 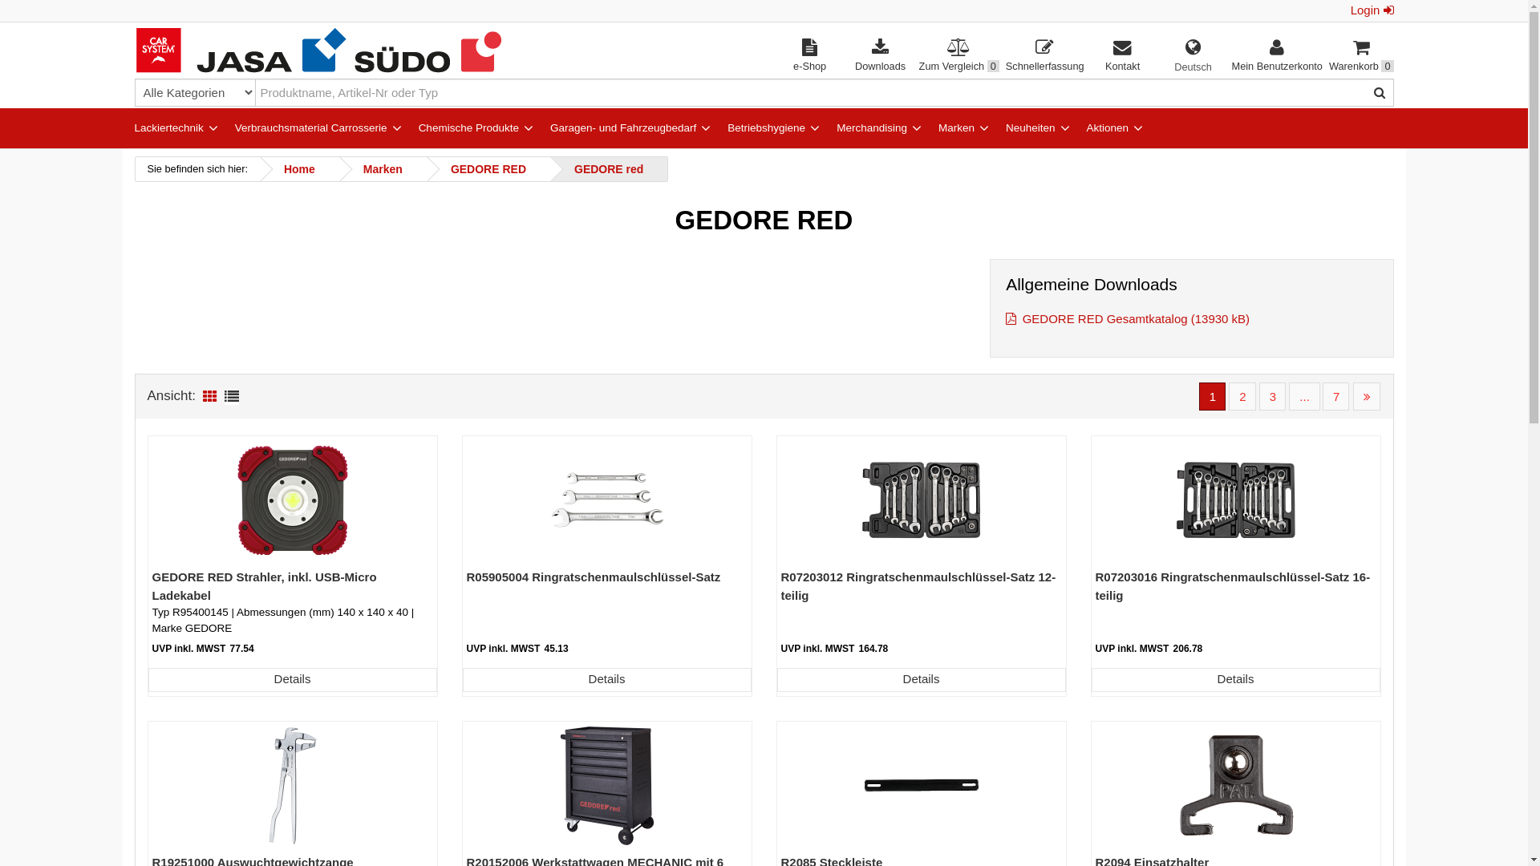 What do you see at coordinates (1336, 396) in the screenshot?
I see `7` at bounding box center [1336, 396].